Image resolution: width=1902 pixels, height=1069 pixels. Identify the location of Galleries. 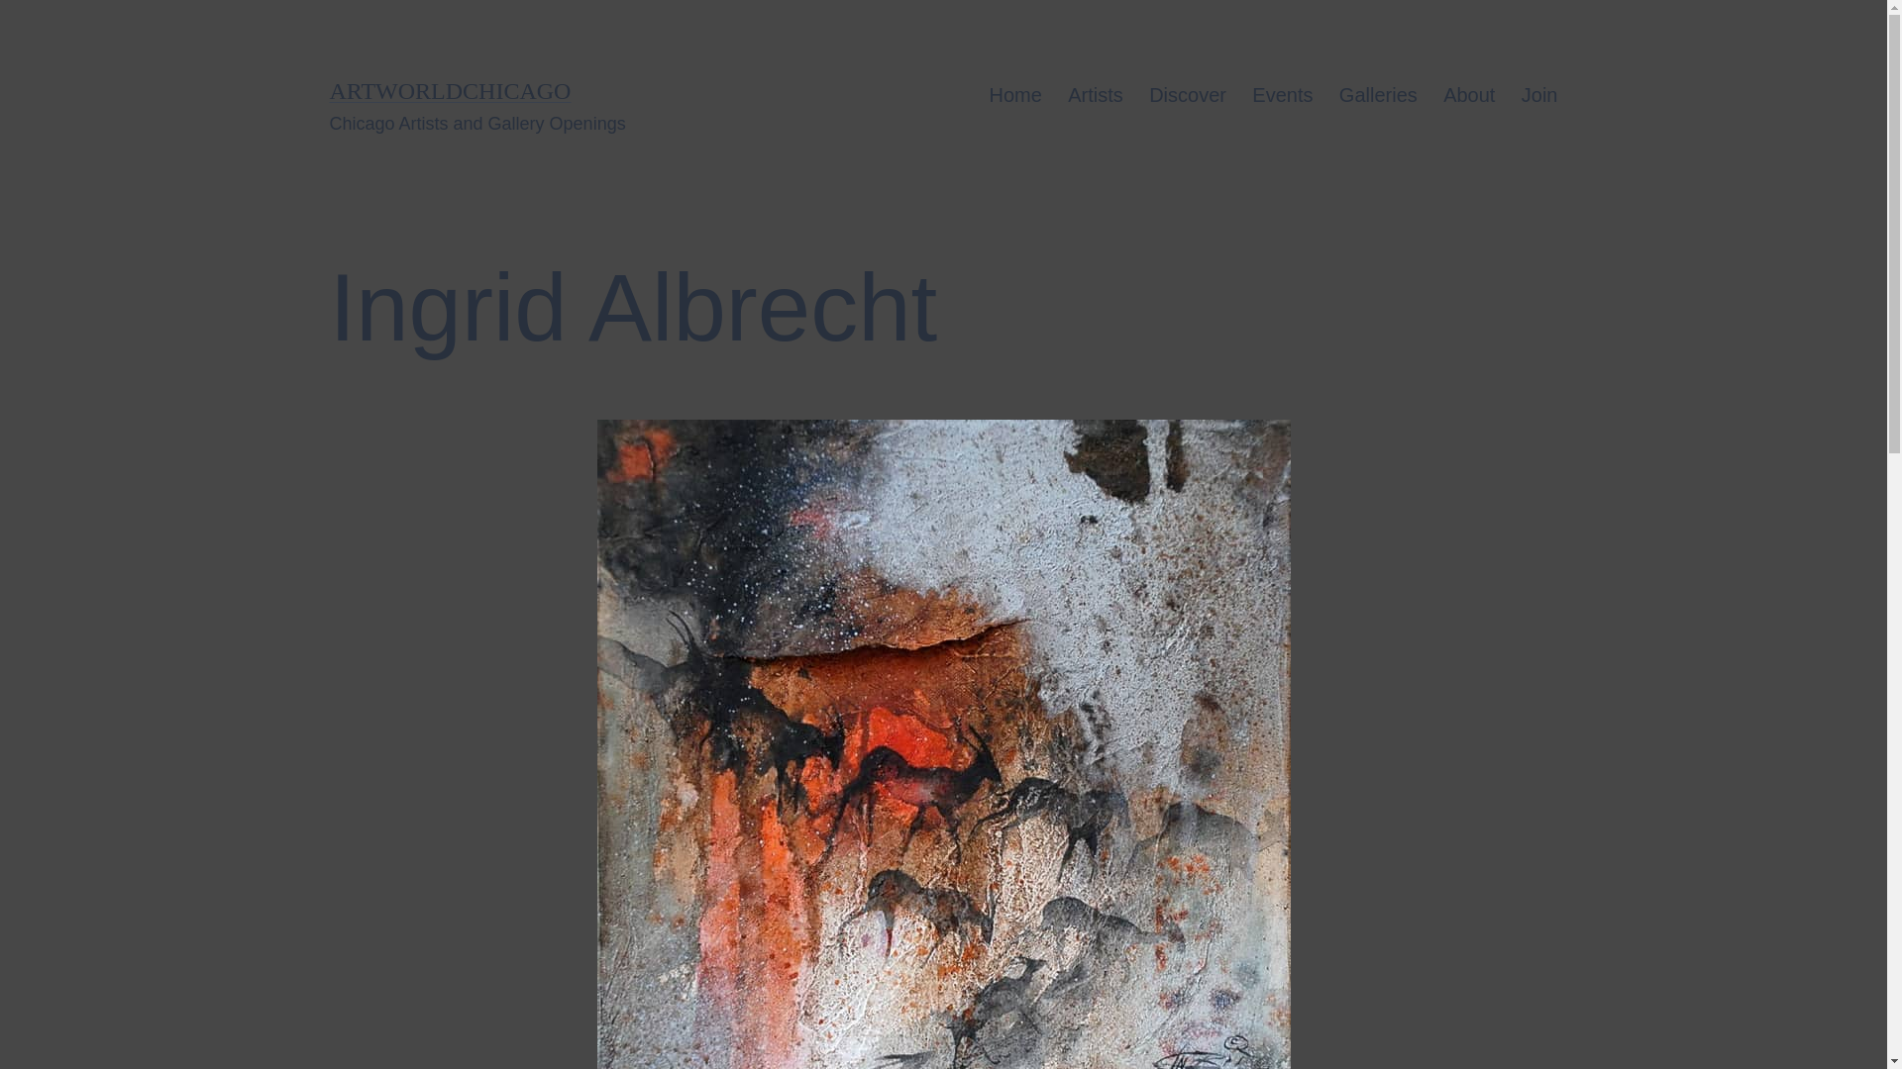
(1377, 95).